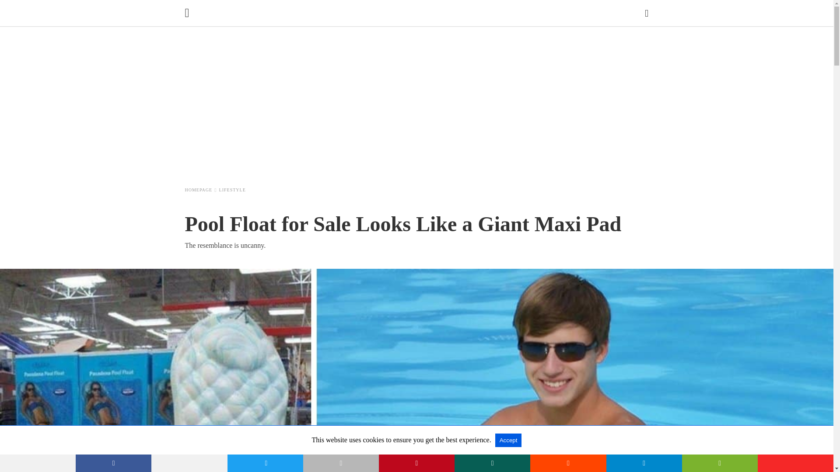  Describe the element at coordinates (233, 190) in the screenshot. I see `LIFESTYLE` at that location.